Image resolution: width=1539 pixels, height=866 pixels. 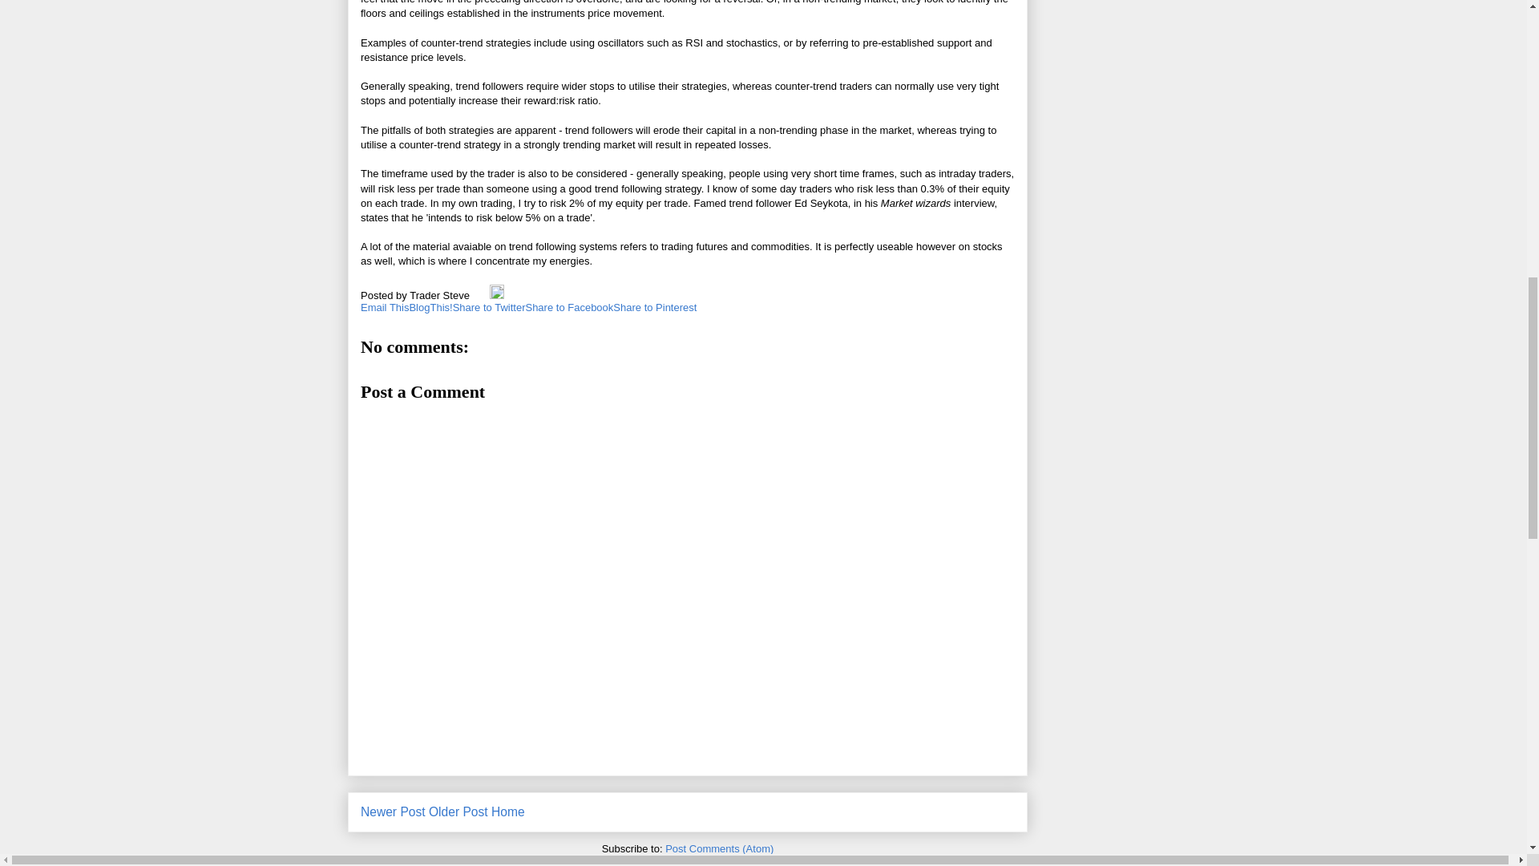 What do you see at coordinates (489, 306) in the screenshot?
I see `Share to Twitter` at bounding box center [489, 306].